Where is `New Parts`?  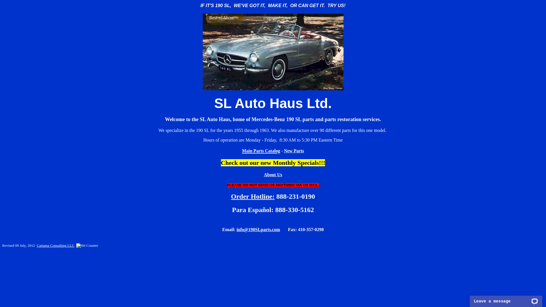 New Parts is located at coordinates (294, 151).